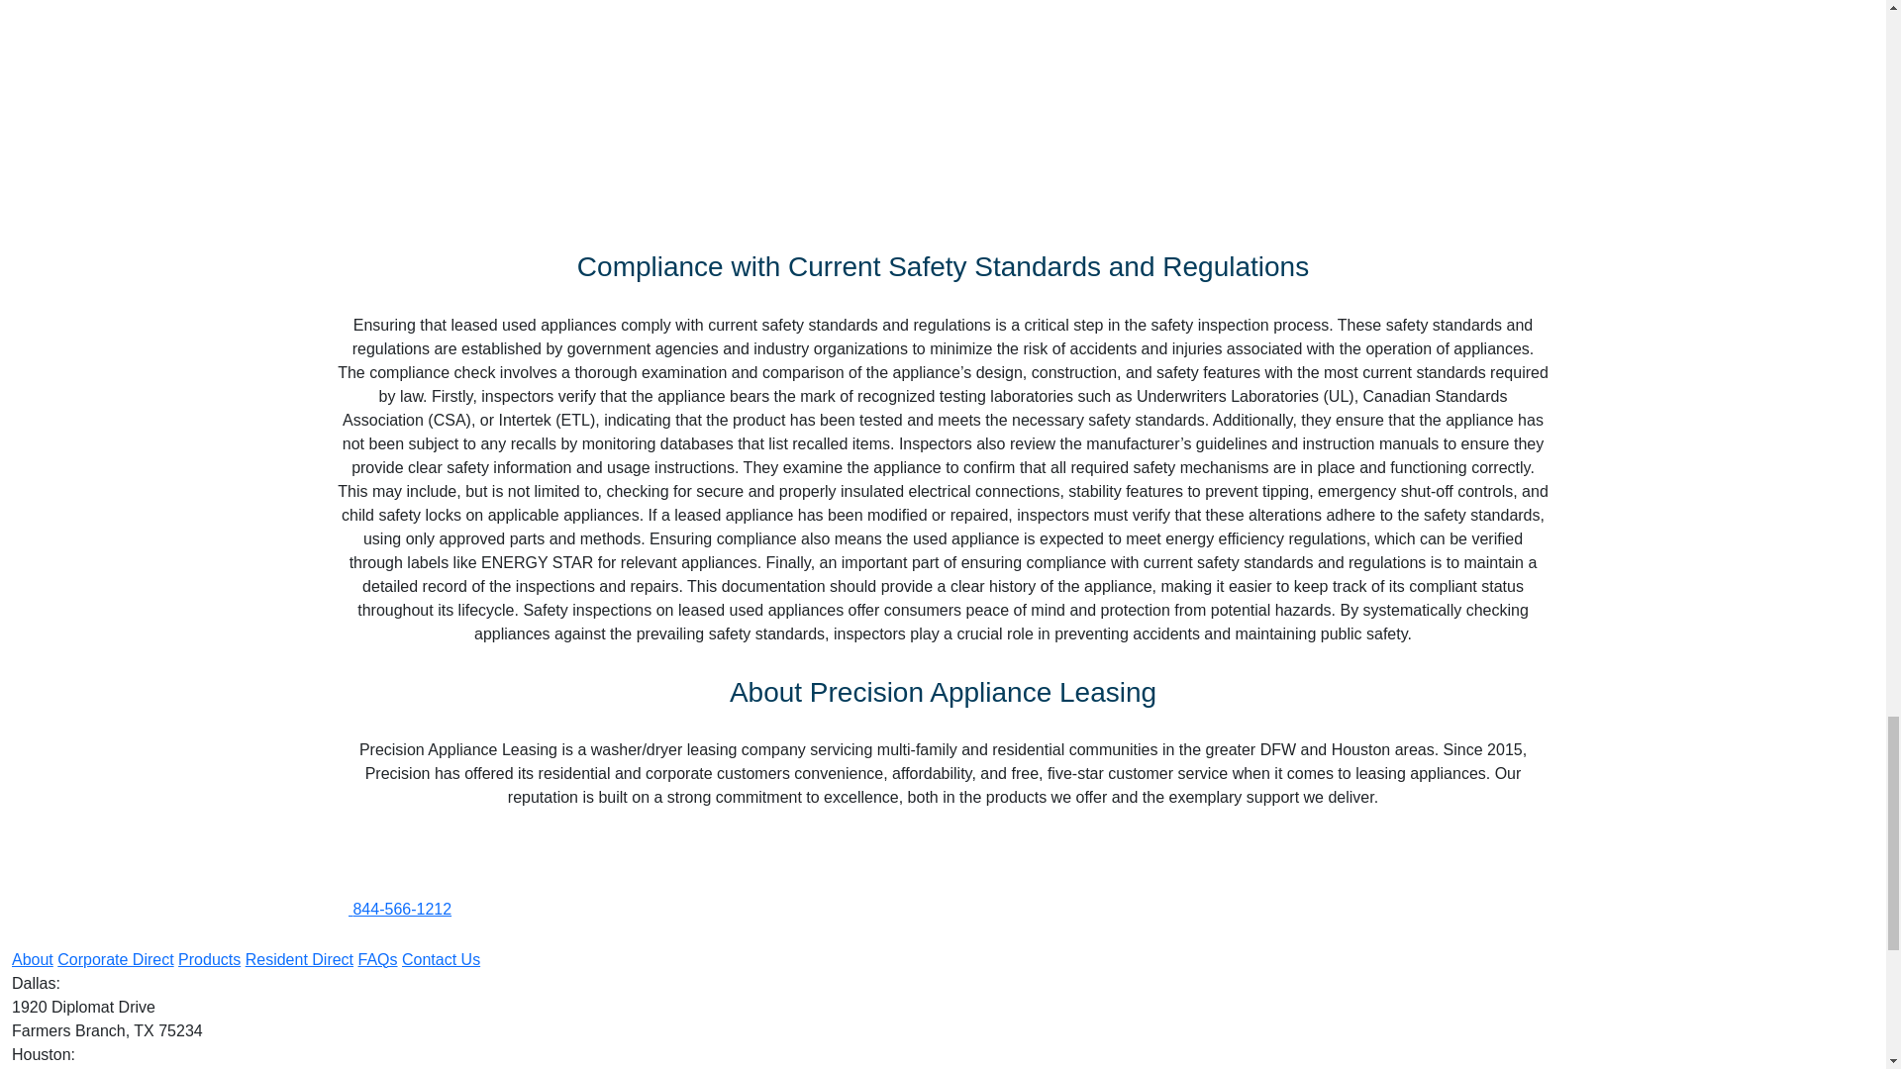 The width and height of the screenshot is (1901, 1069). I want to click on Products, so click(210, 960).